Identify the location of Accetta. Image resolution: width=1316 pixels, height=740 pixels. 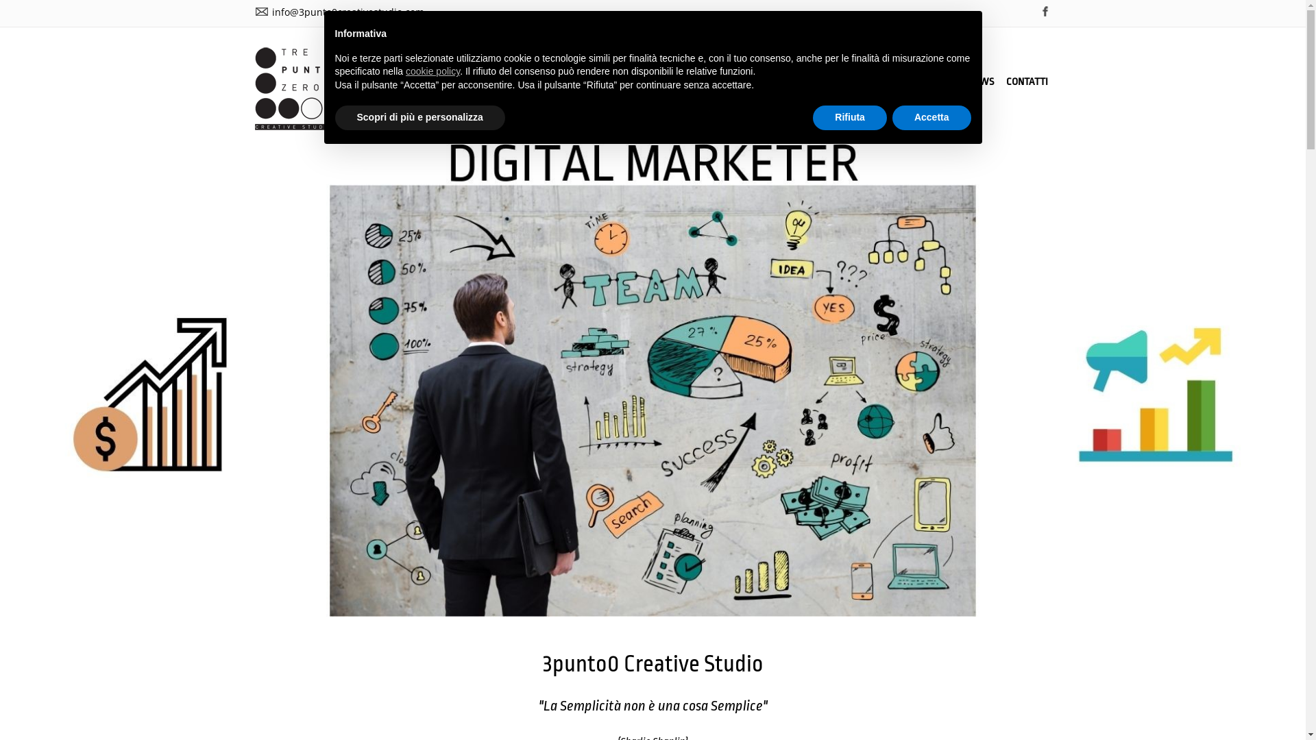
(932, 118).